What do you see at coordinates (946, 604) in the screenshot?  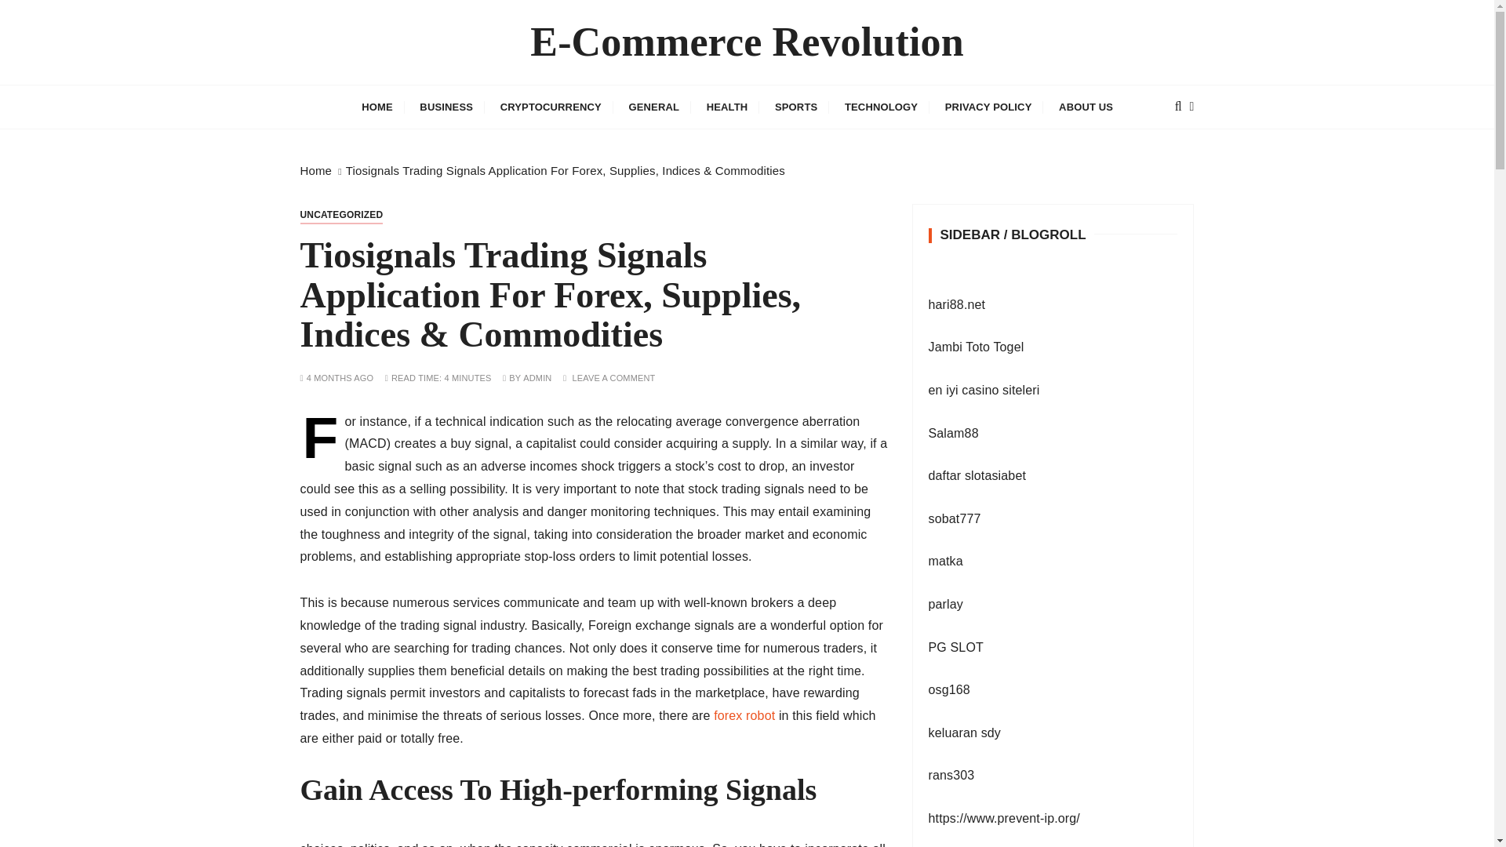 I see `parlay` at bounding box center [946, 604].